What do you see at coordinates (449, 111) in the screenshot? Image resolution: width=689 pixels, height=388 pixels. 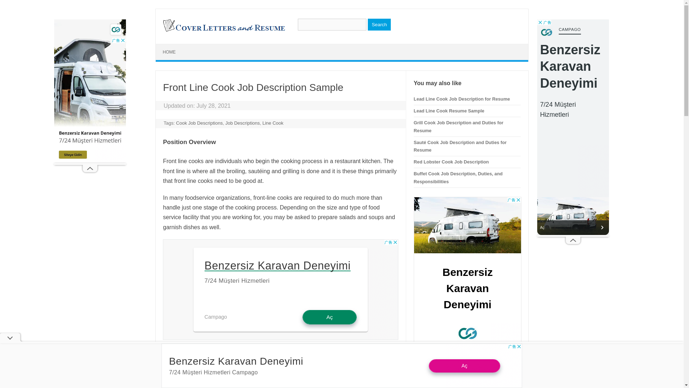 I see `Lead Line Cook Resume Sample` at bounding box center [449, 111].